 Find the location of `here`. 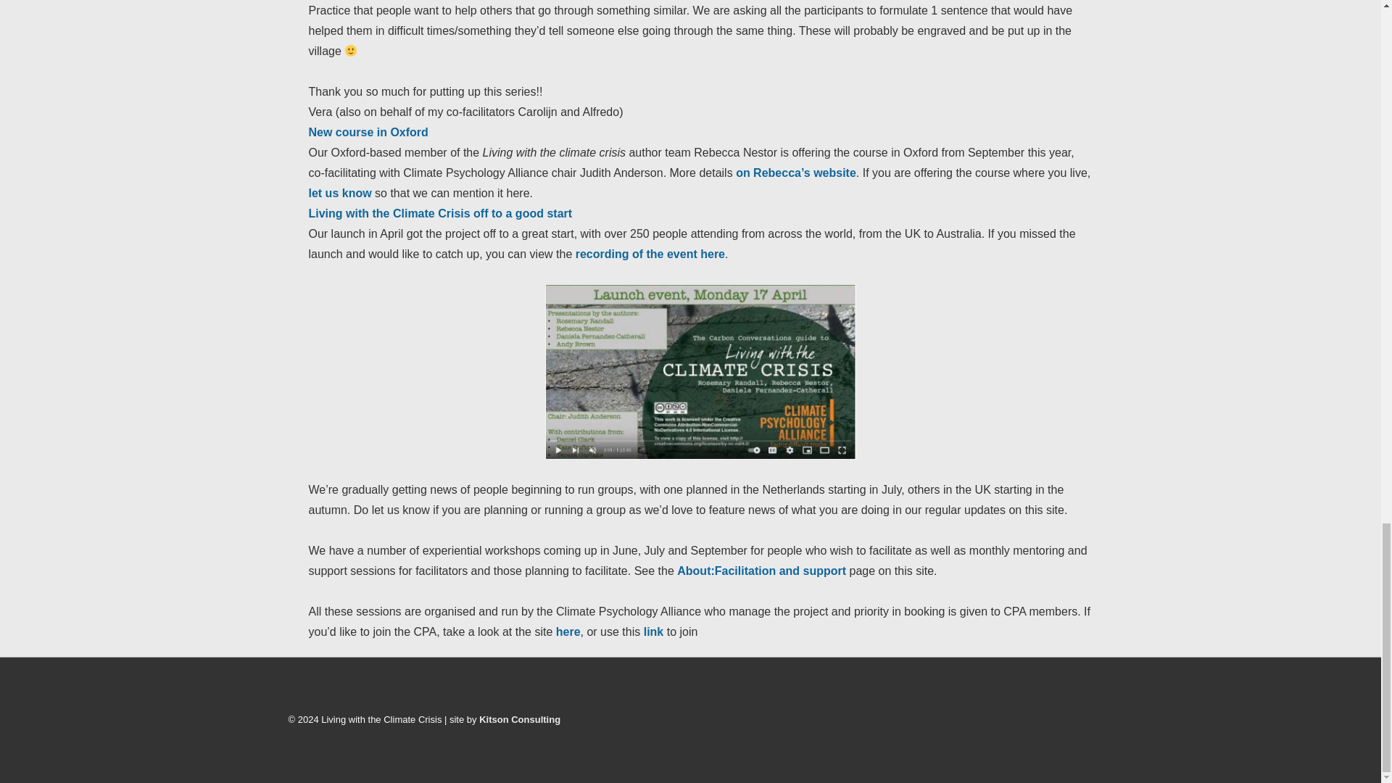

here is located at coordinates (568, 631).